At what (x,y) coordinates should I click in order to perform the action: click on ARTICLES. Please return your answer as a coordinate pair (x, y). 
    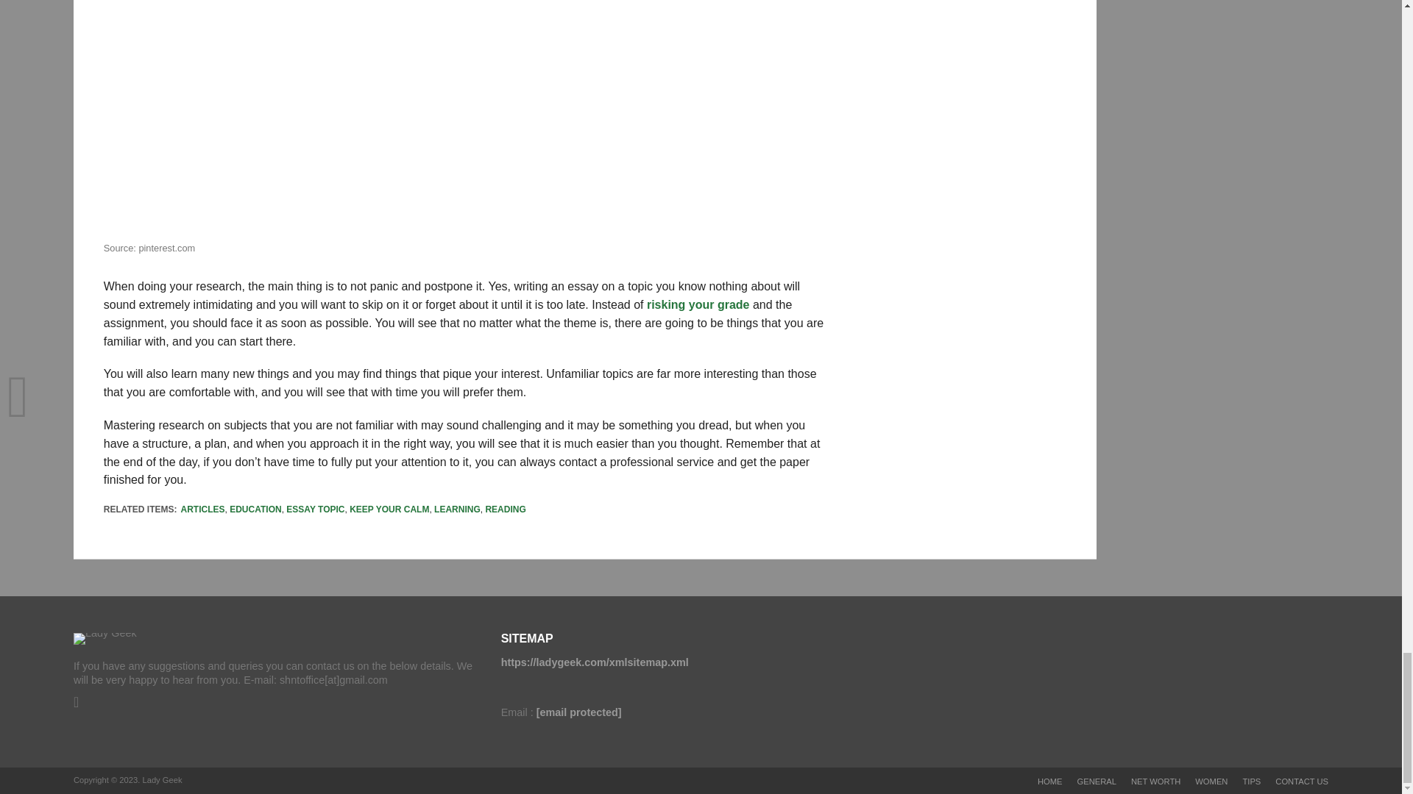
    Looking at the image, I should click on (202, 509).